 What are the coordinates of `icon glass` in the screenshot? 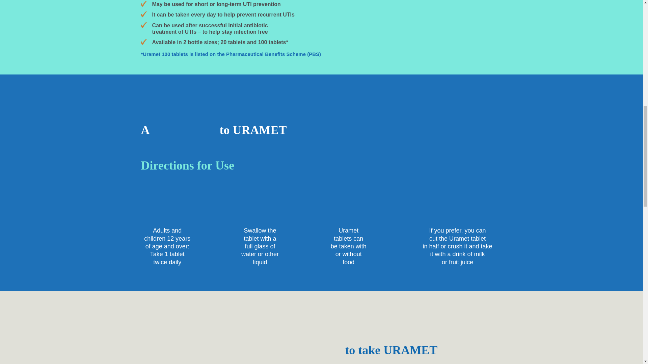 It's located at (260, 206).